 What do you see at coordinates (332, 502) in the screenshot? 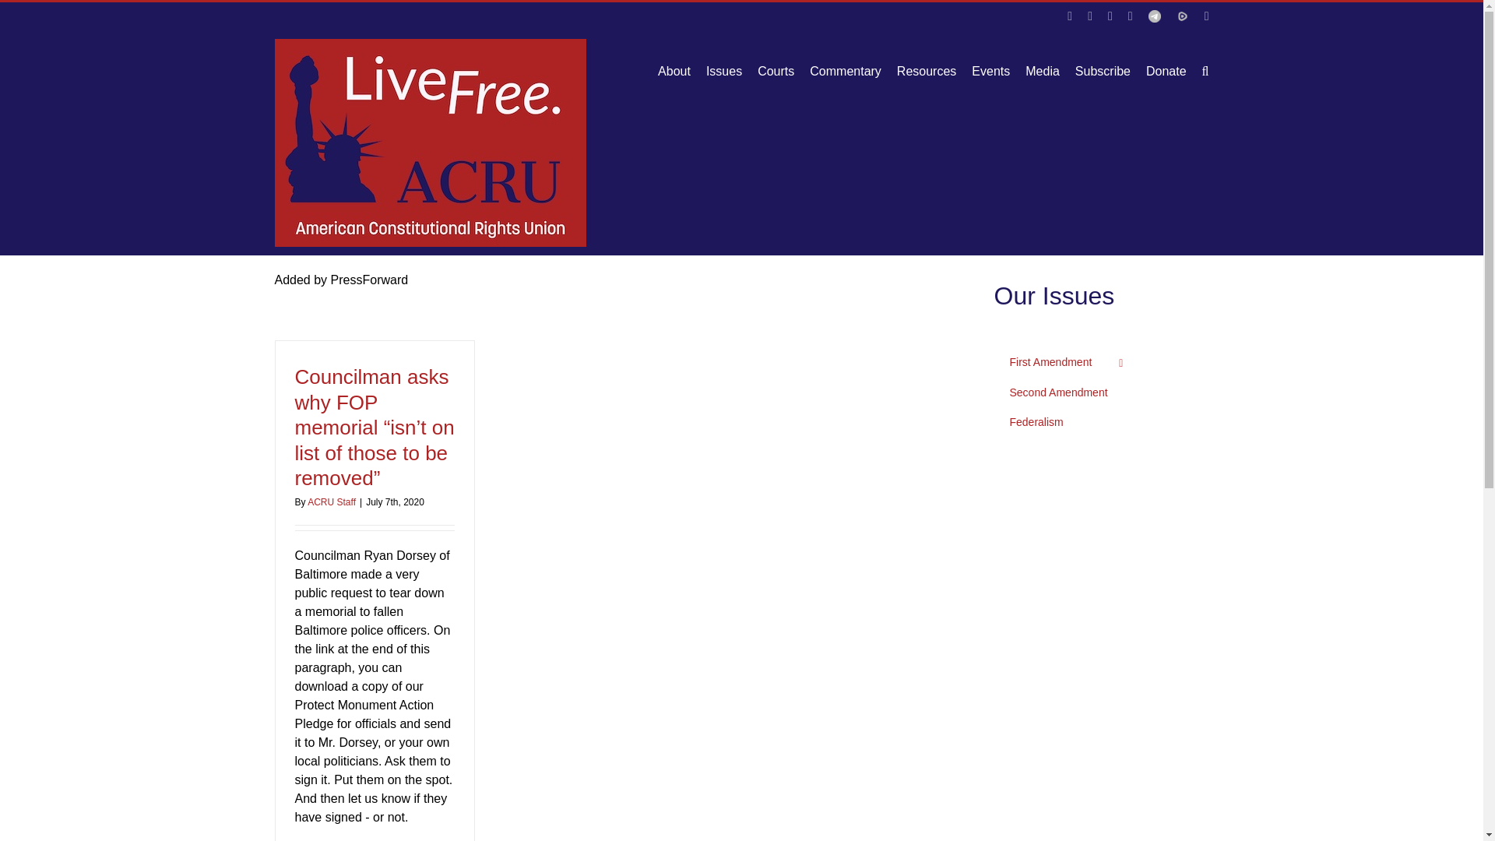
I see `Posts by ACRU Staff` at bounding box center [332, 502].